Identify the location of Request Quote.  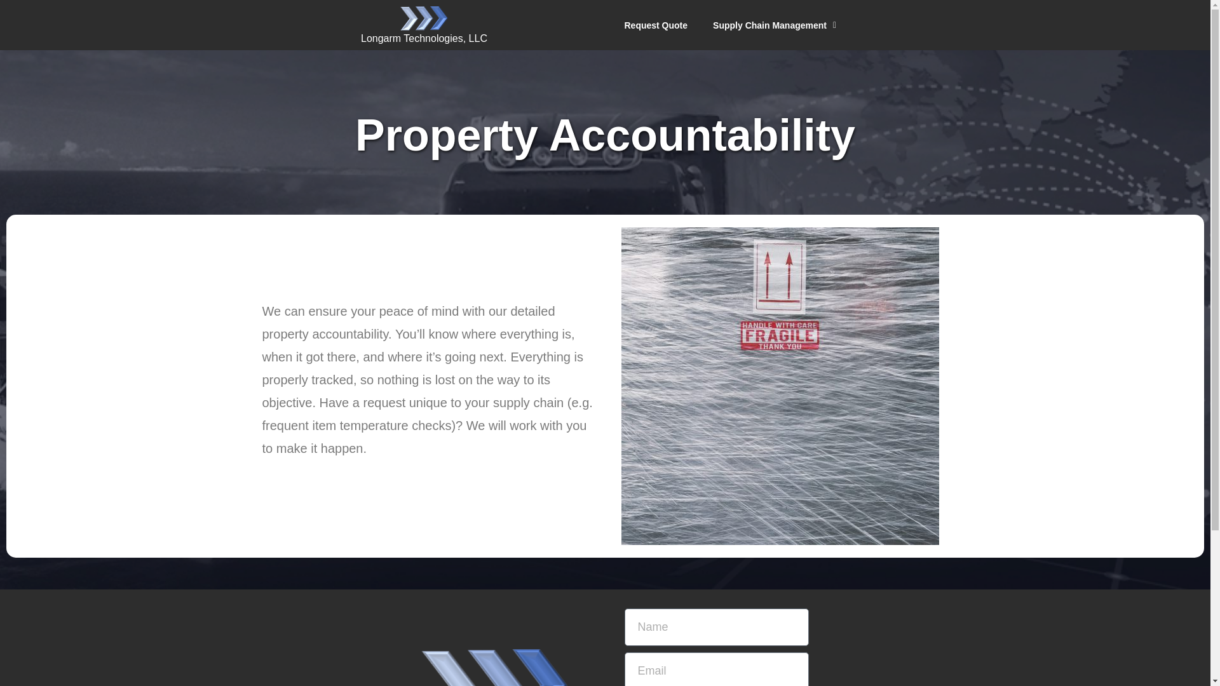
(656, 24).